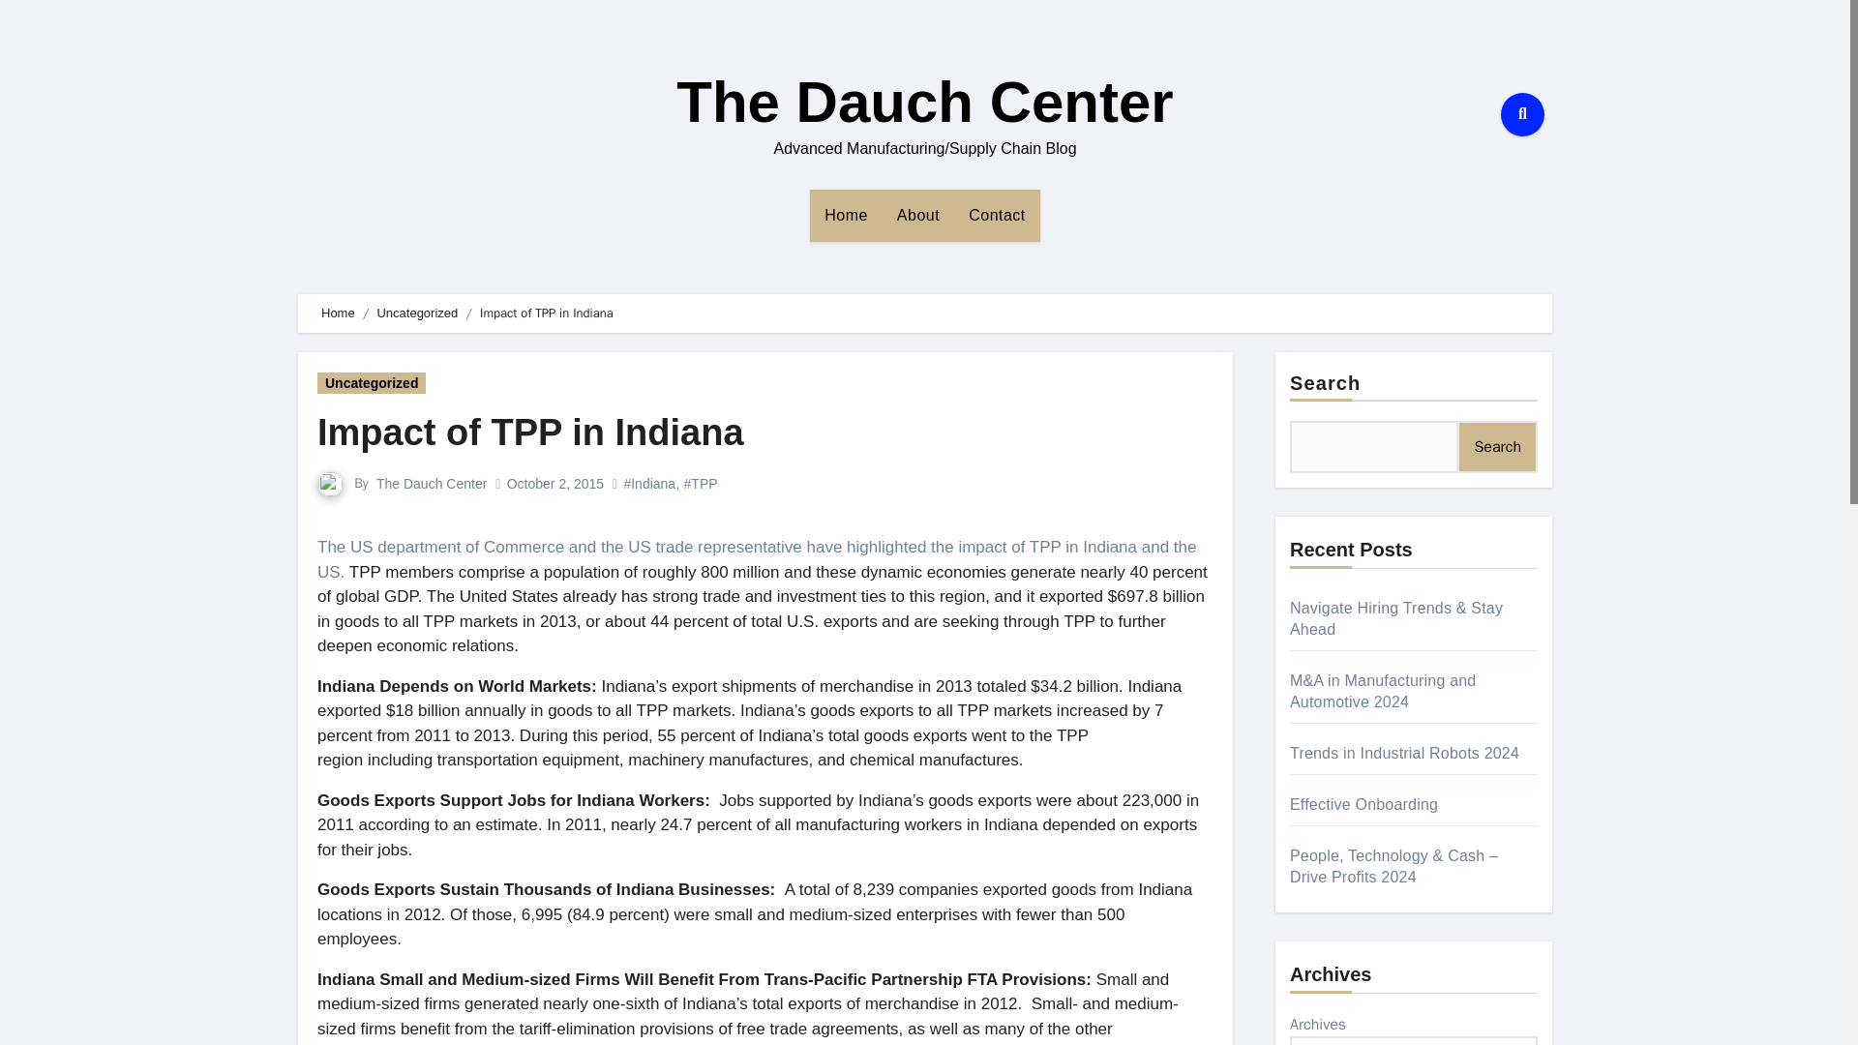 The image size is (1858, 1045). What do you see at coordinates (918, 215) in the screenshot?
I see `About` at bounding box center [918, 215].